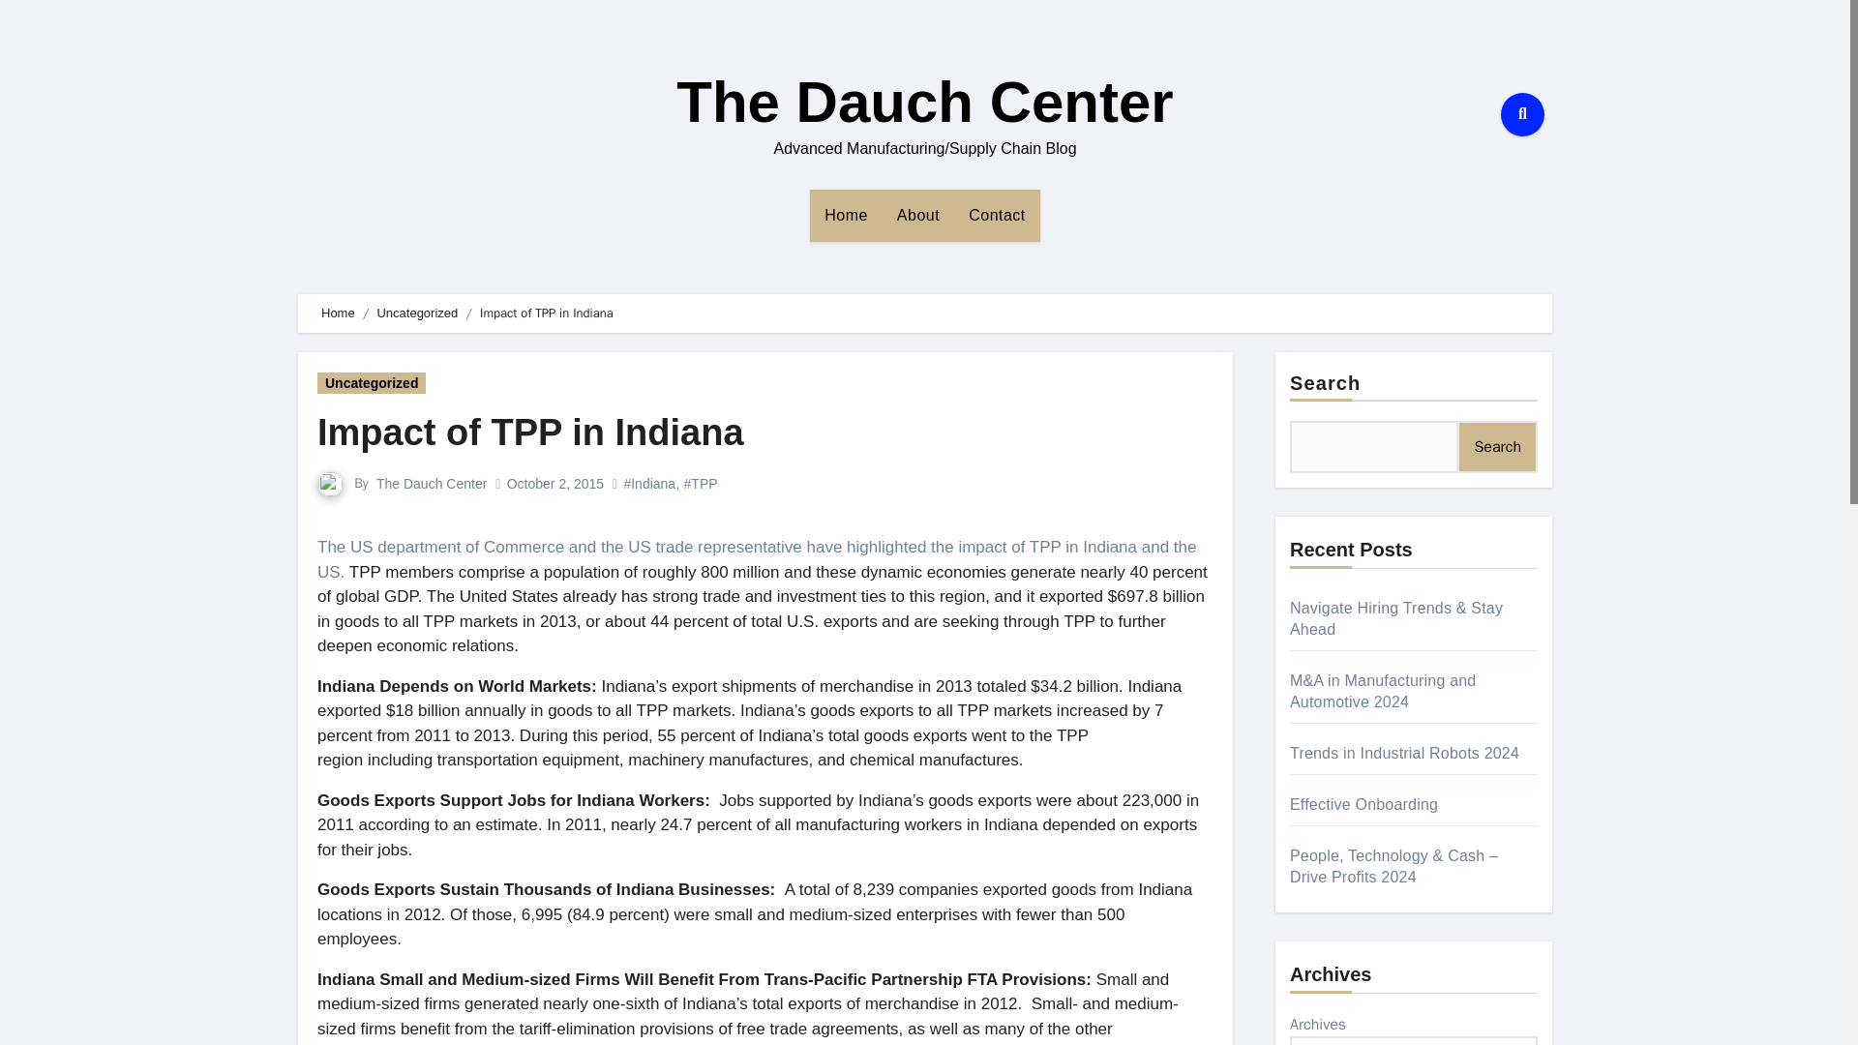 The image size is (1858, 1045). What do you see at coordinates (918, 215) in the screenshot?
I see `About` at bounding box center [918, 215].